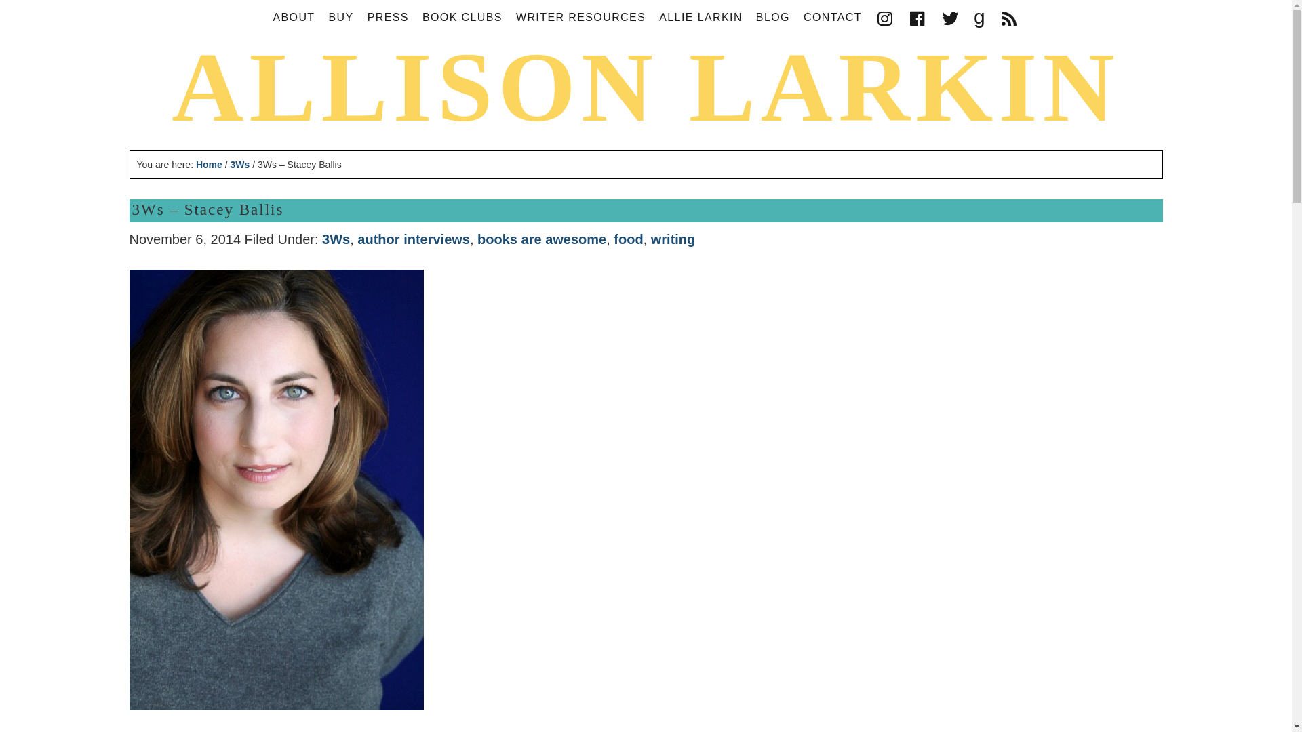  I want to click on BLOG, so click(773, 19).